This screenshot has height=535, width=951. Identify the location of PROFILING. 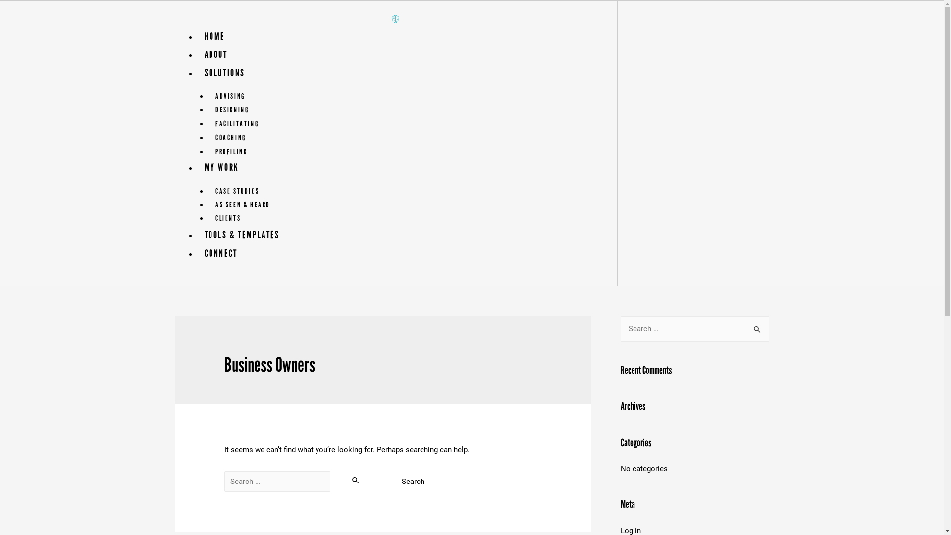
(231, 152).